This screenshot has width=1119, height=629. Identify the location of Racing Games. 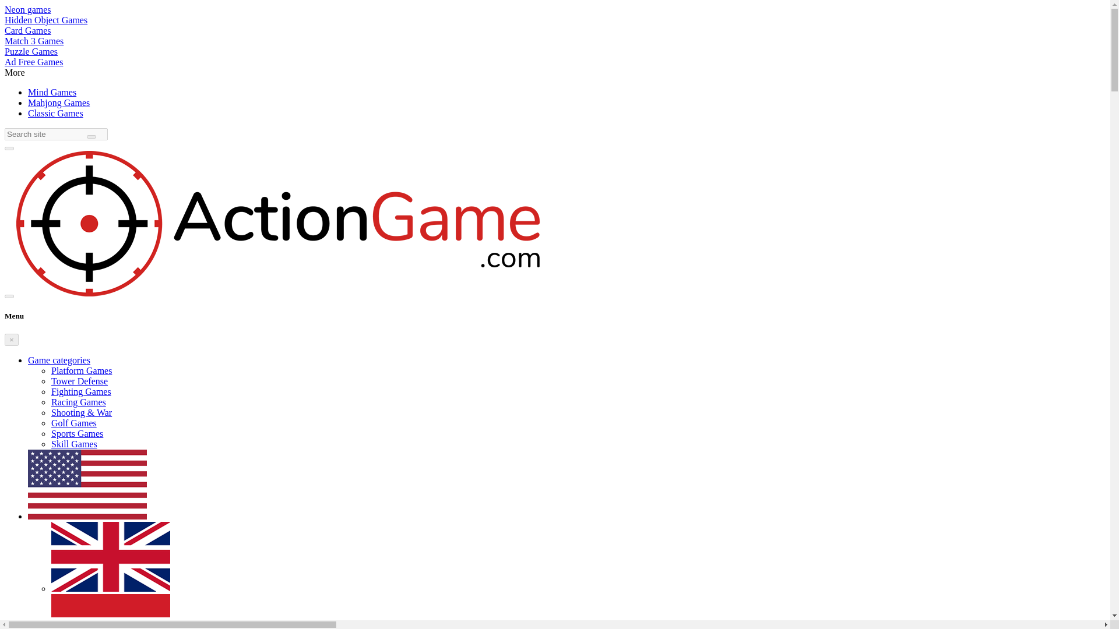
(79, 402).